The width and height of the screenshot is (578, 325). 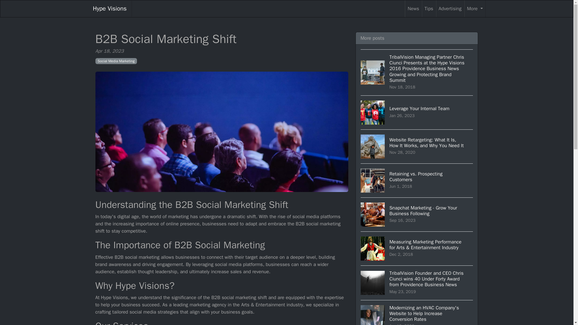 I want to click on News, so click(x=417, y=180).